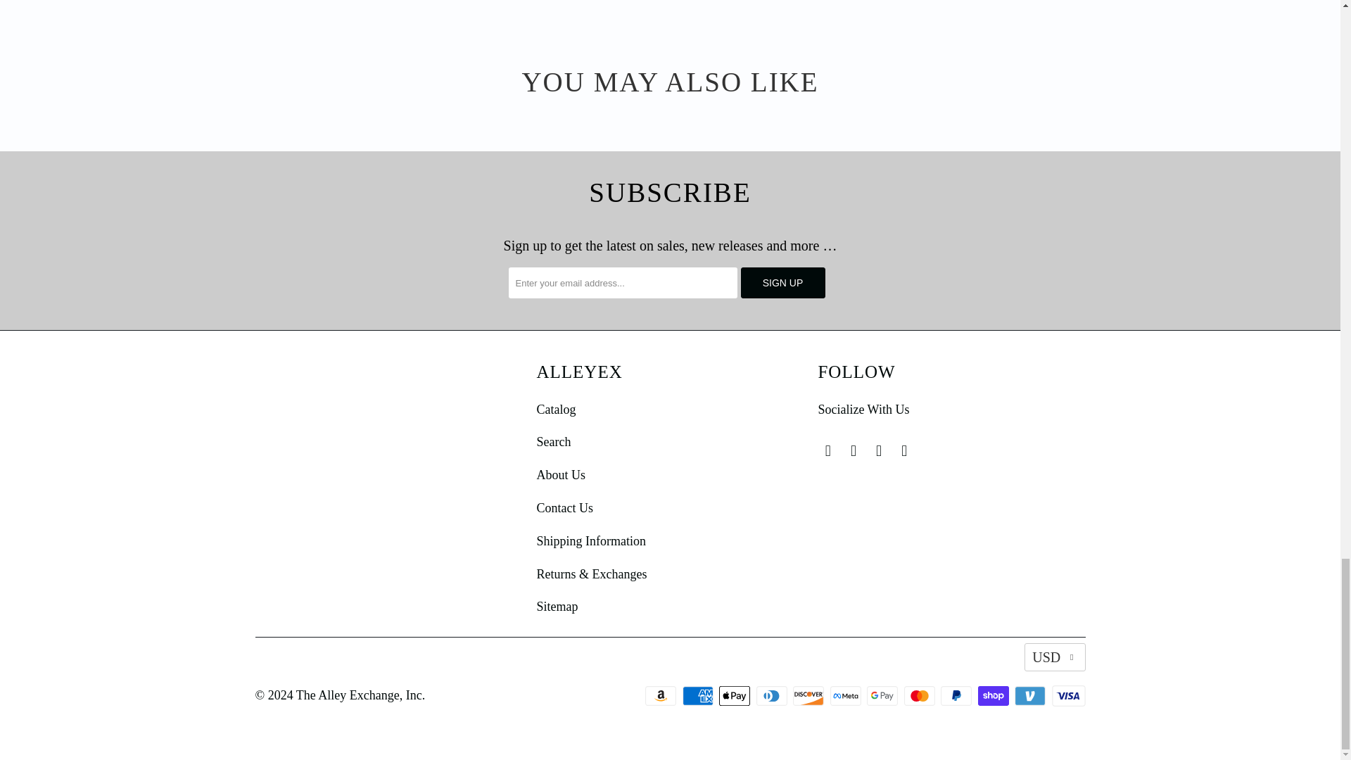 The width and height of the screenshot is (1351, 760). What do you see at coordinates (995, 696) in the screenshot?
I see `Shop Pay` at bounding box center [995, 696].